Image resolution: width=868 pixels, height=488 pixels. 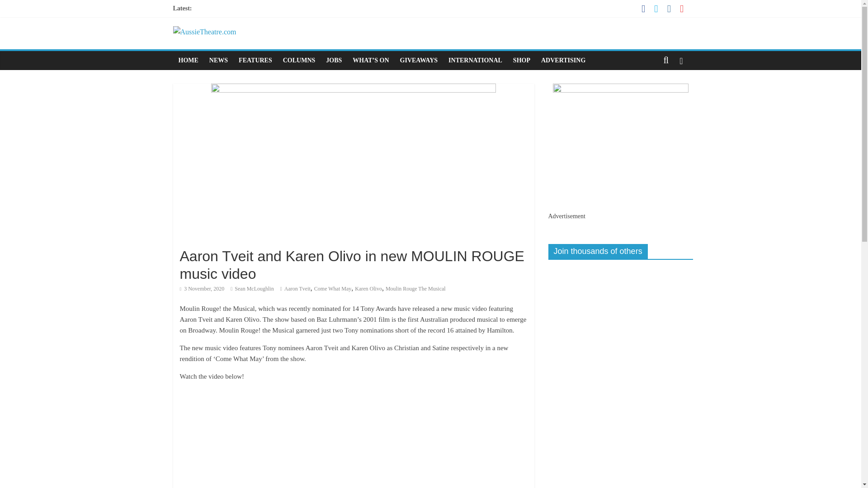 What do you see at coordinates (188, 61) in the screenshot?
I see `HOME` at bounding box center [188, 61].